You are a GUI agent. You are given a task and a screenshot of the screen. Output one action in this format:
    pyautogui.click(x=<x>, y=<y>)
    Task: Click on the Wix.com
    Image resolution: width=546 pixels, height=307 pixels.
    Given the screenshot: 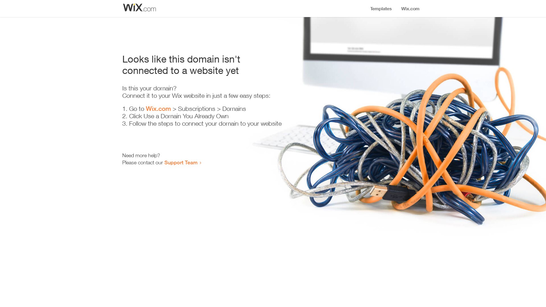 What is the action you would take?
    pyautogui.click(x=158, y=109)
    